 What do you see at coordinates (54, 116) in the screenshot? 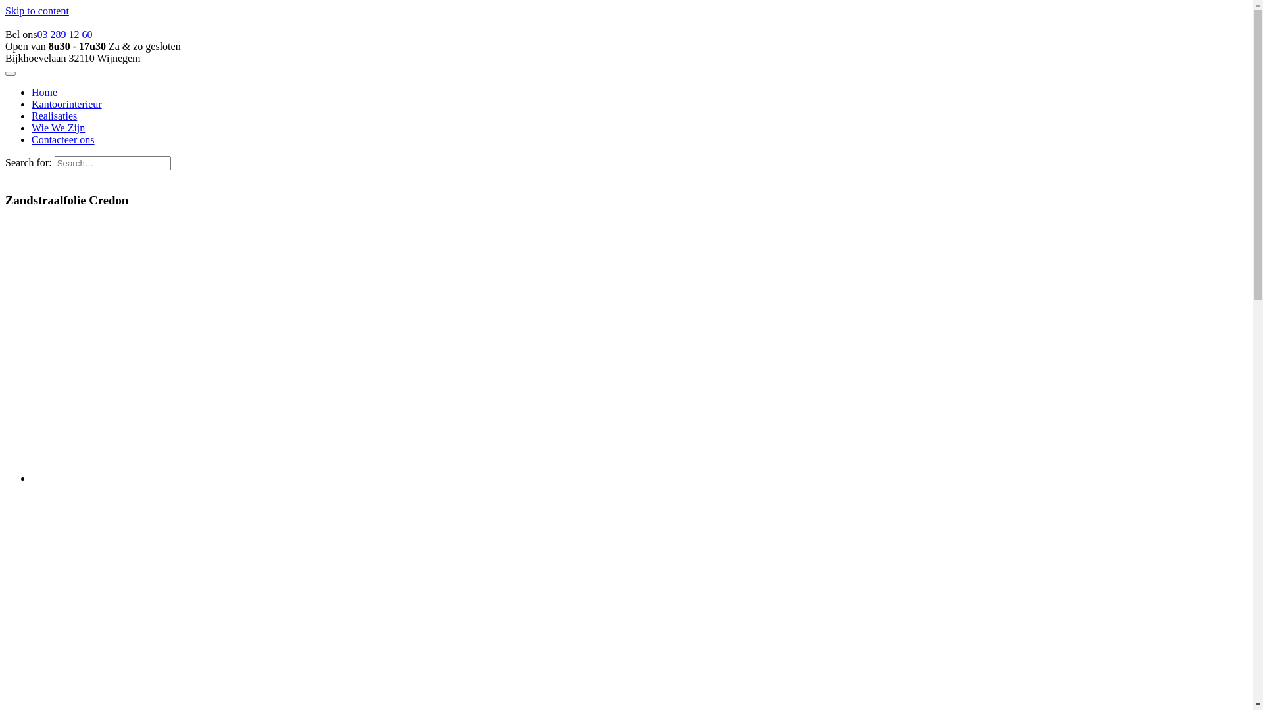
I see `Realisaties` at bounding box center [54, 116].